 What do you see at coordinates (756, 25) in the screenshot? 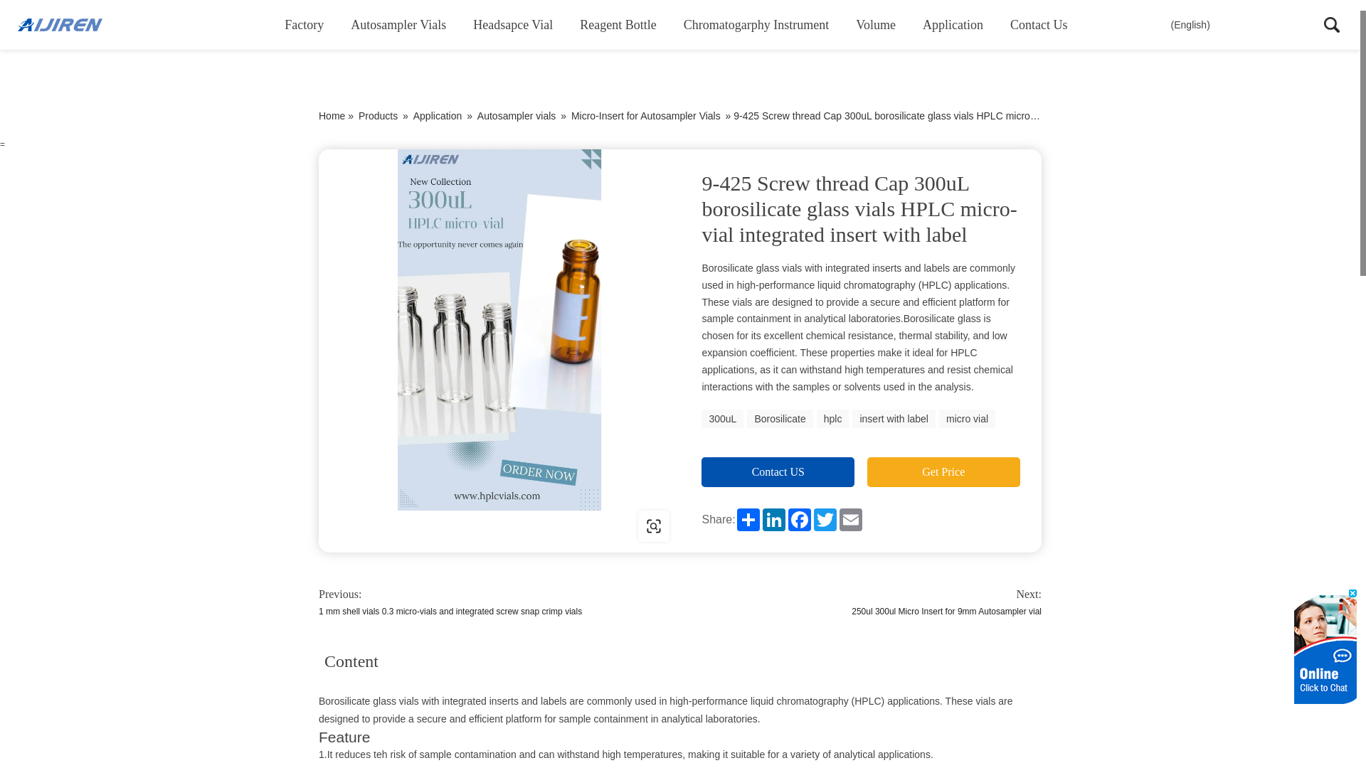
I see `Chromatogarphy instrument` at bounding box center [756, 25].